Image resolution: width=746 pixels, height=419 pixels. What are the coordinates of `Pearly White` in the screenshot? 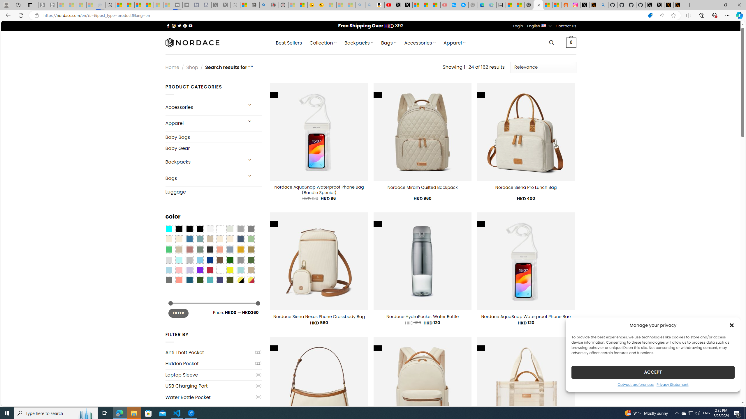 It's located at (210, 229).